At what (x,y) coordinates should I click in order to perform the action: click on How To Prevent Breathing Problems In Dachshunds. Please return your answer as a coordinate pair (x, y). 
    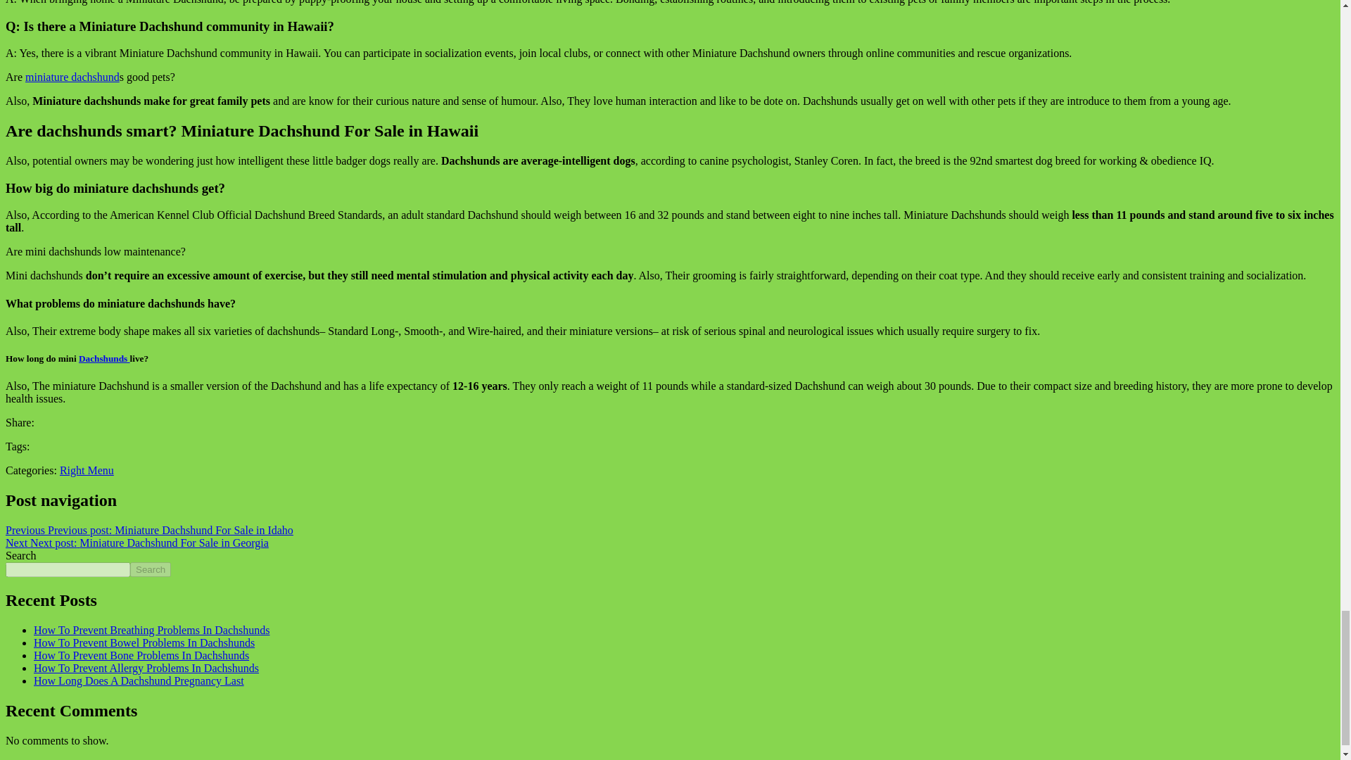
    Looking at the image, I should click on (151, 629).